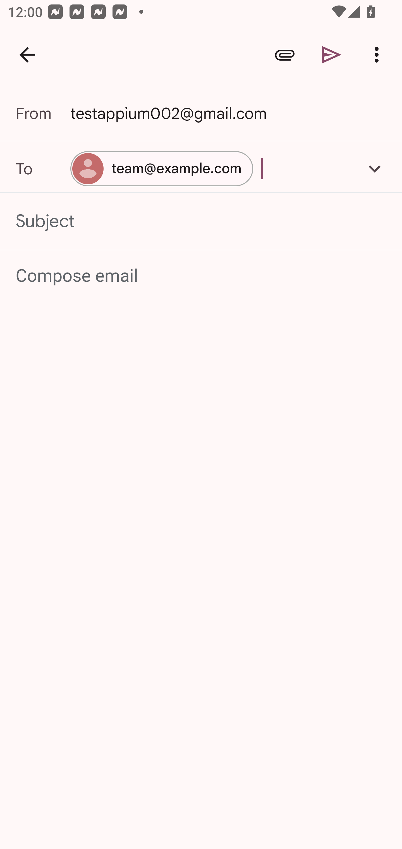 The image size is (402, 849). I want to click on From, so click(43, 113).